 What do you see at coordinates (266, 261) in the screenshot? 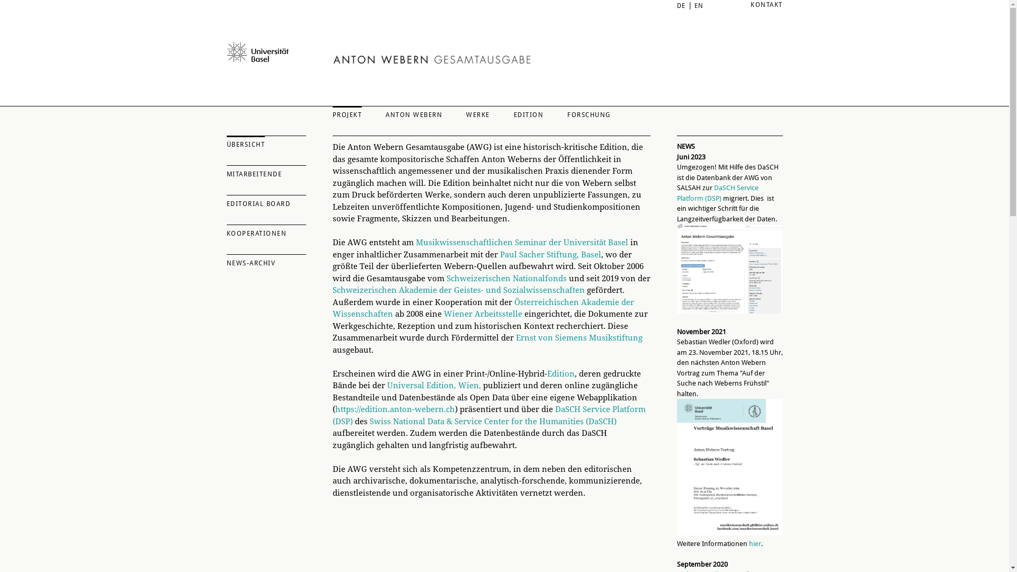
I see `NEWS-ARCHIV` at bounding box center [266, 261].